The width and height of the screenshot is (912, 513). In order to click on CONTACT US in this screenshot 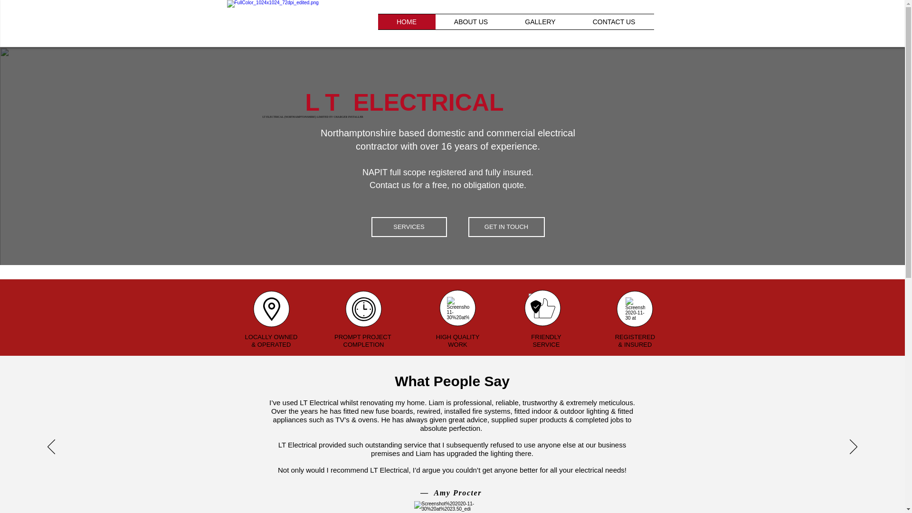, I will do `click(614, 22)`.